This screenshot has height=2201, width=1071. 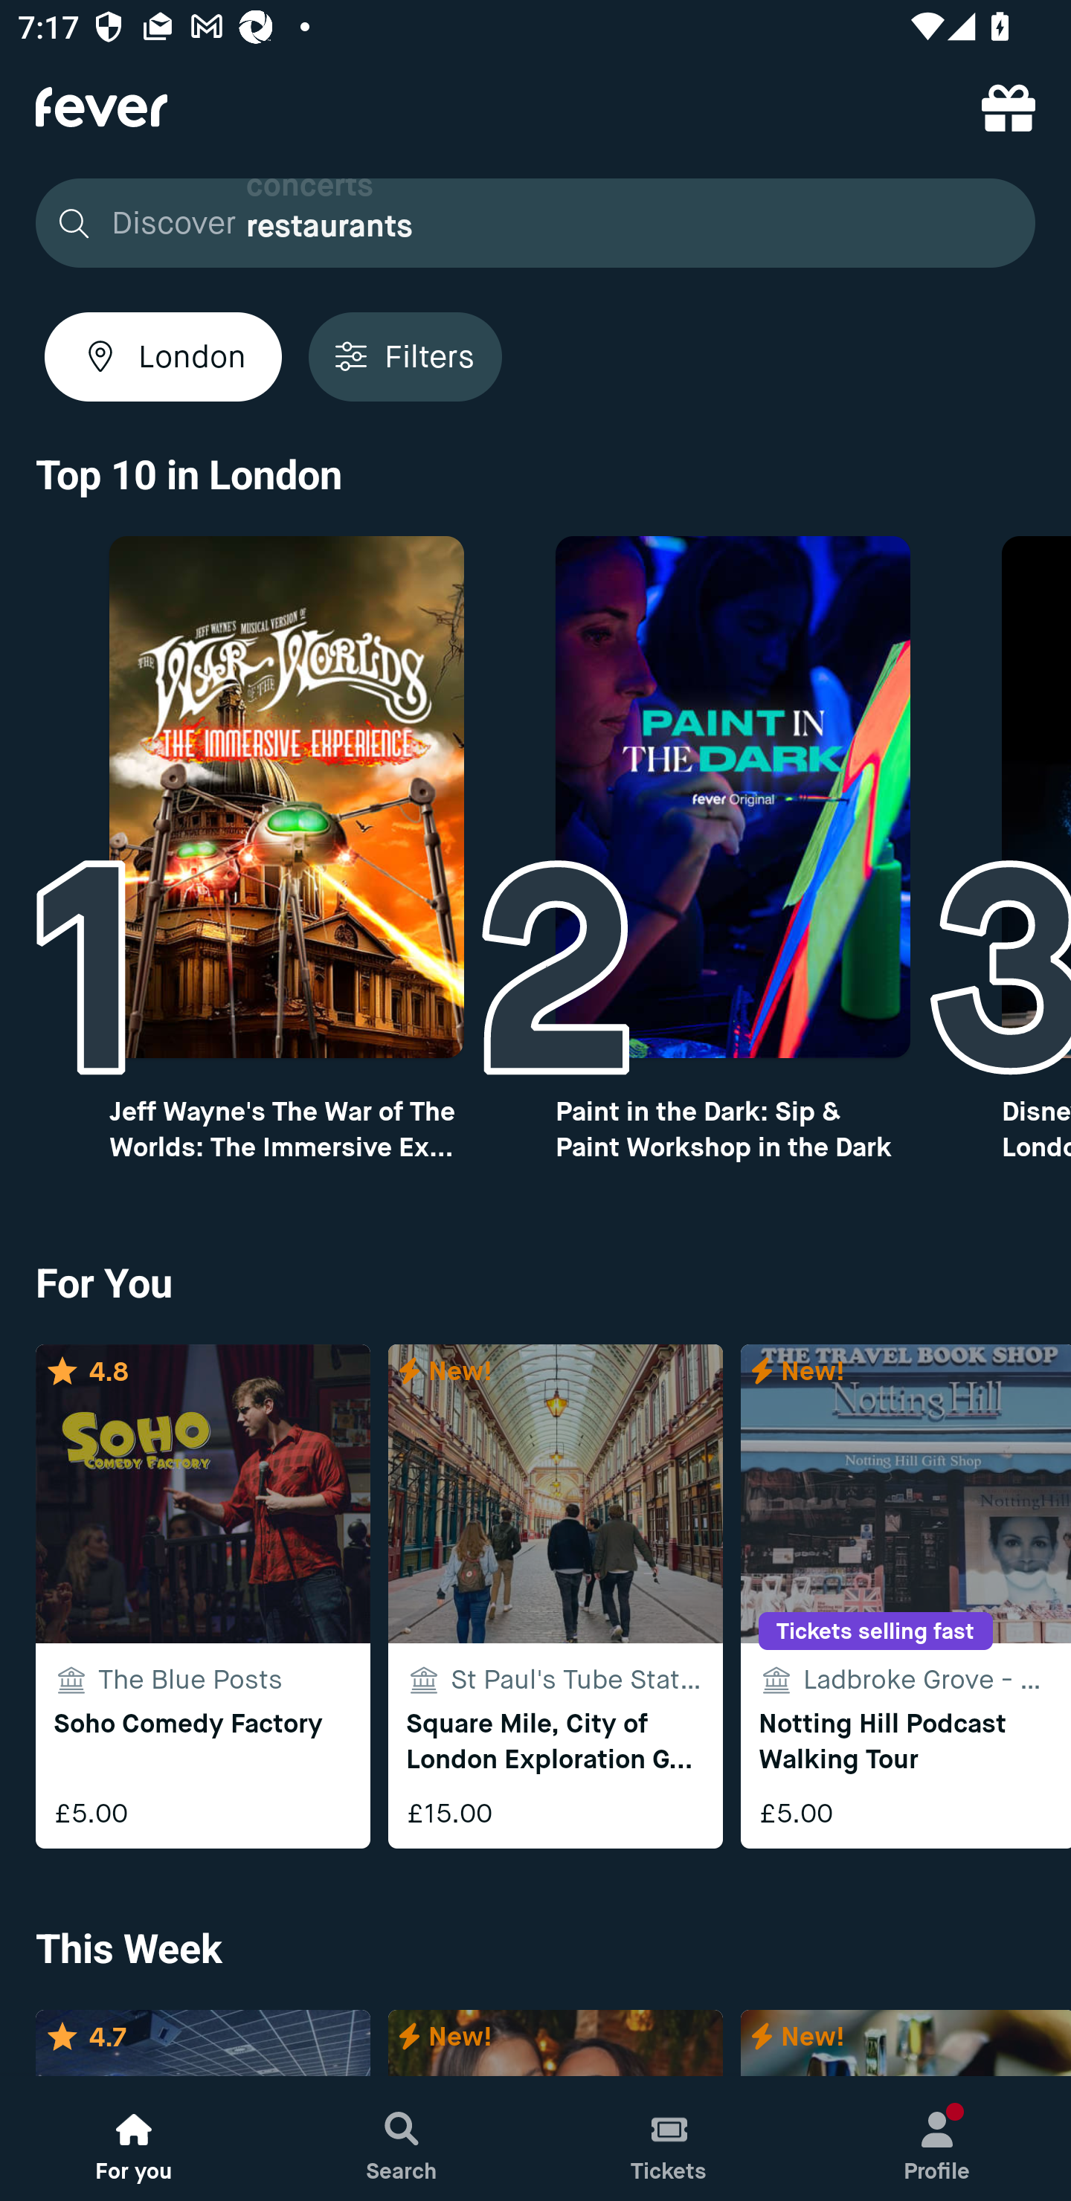 I want to click on Top10 image, so click(x=286, y=797).